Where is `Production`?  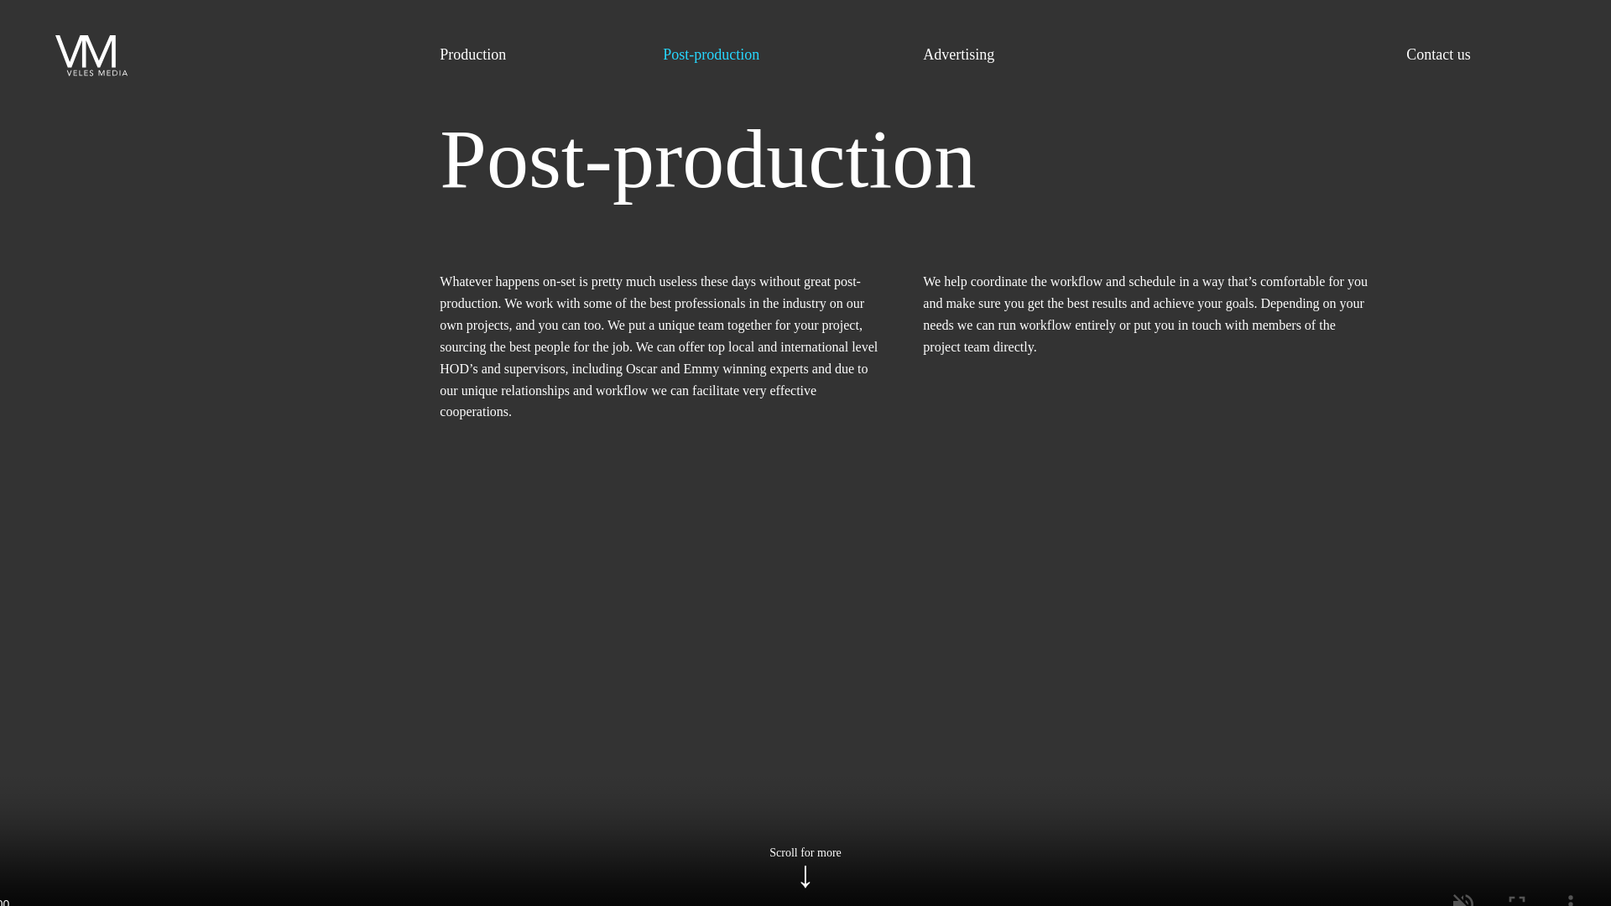
Production is located at coordinates (472, 55).